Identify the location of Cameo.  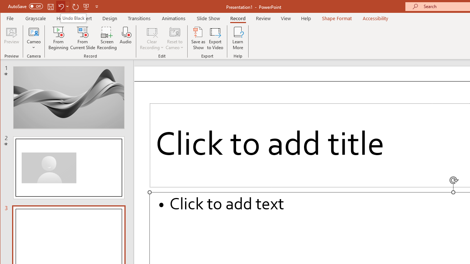
(34, 38).